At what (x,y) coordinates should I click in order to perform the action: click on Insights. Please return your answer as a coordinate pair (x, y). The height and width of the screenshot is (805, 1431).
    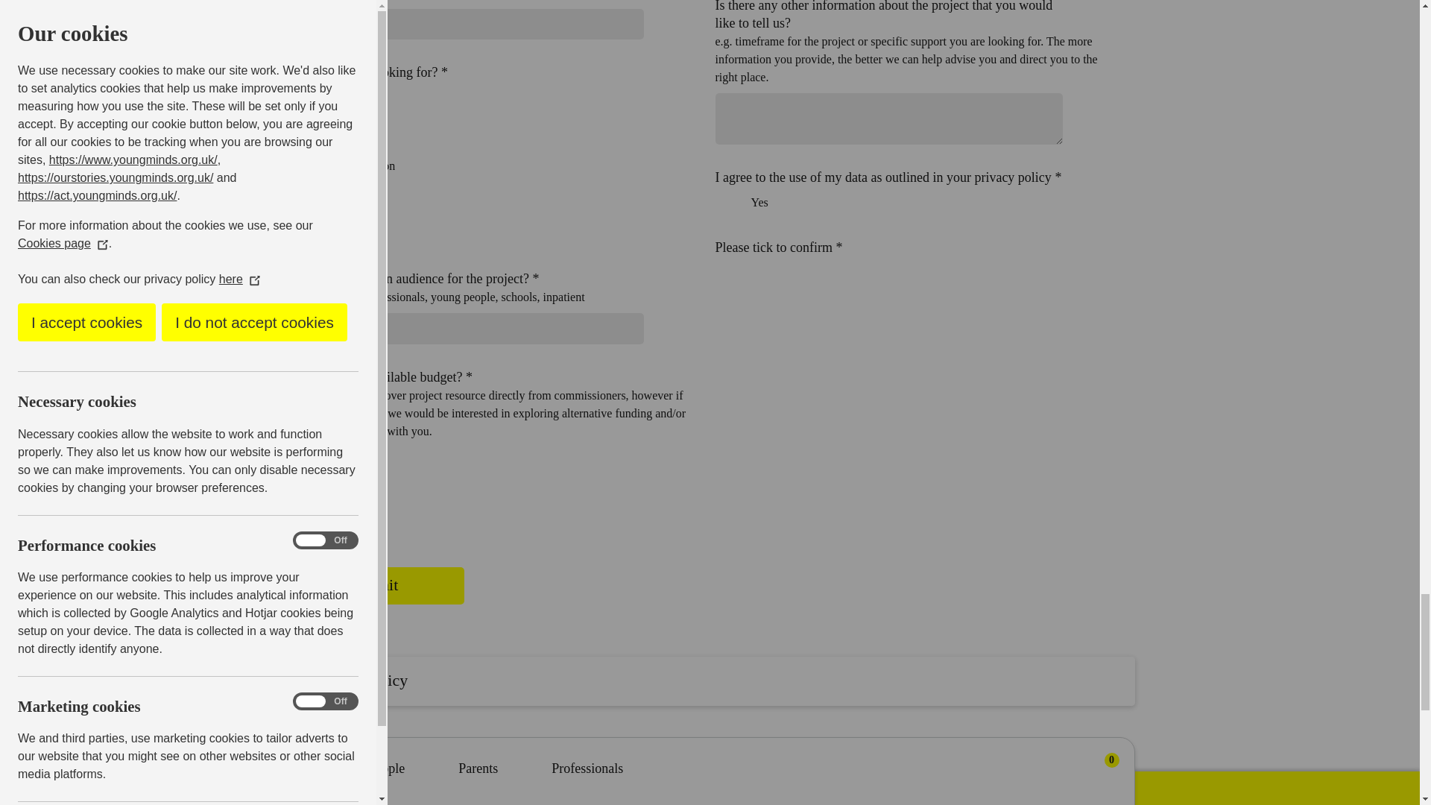
    Looking at the image, I should click on (300, 131).